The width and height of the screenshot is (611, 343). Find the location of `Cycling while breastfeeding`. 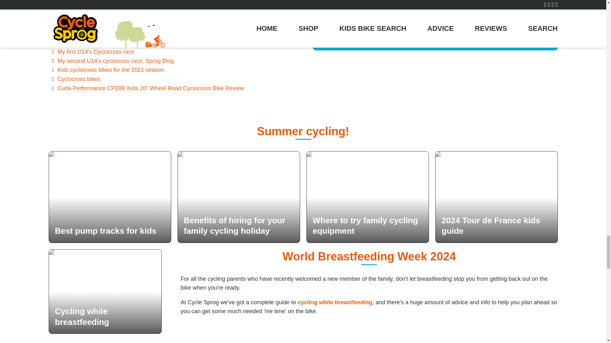

Cycling while breastfeeding is located at coordinates (104, 292).